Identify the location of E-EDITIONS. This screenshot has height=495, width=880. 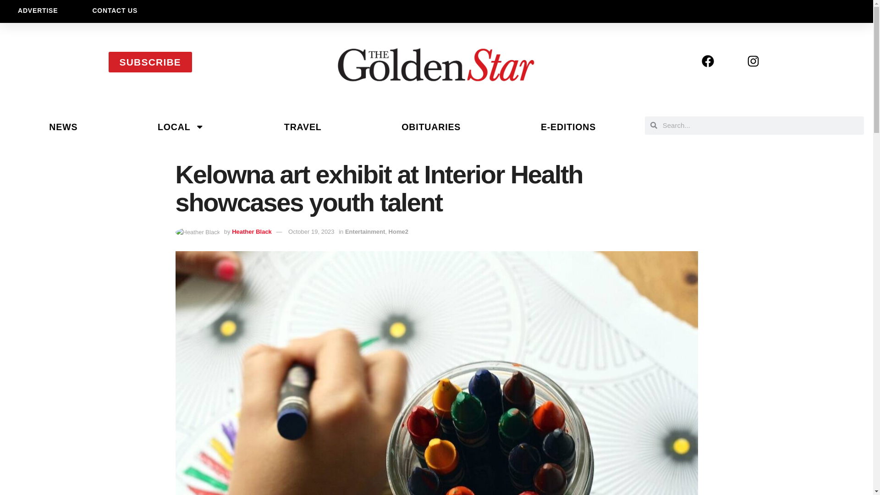
(568, 126).